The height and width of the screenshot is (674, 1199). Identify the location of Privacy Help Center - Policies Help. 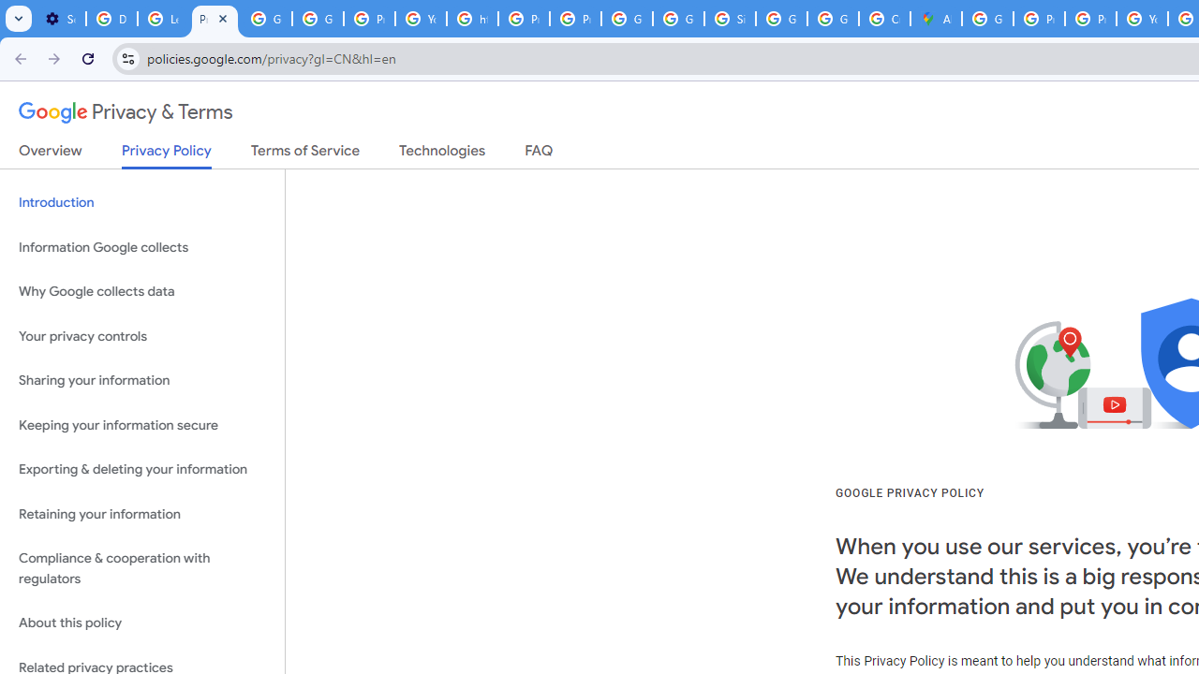
(1090, 19).